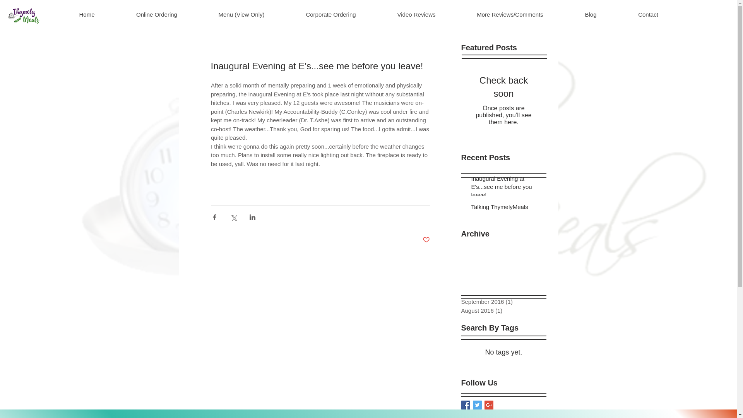  I want to click on Inaugural Evening at E's...see me before you leave!, so click(506, 188).